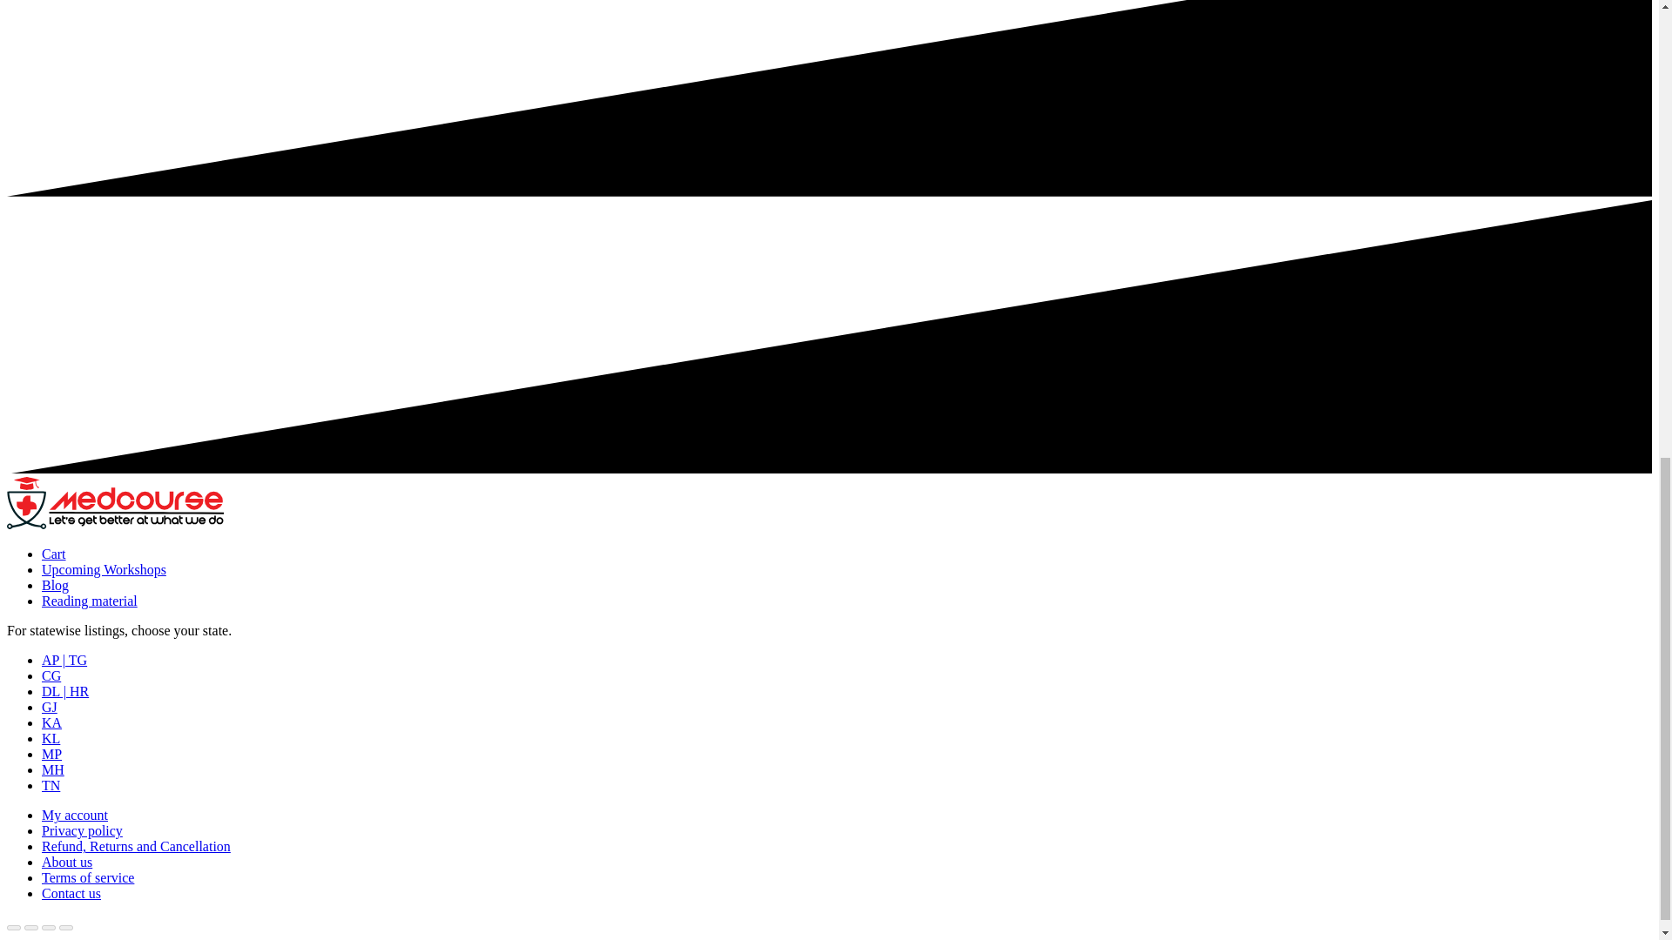  What do you see at coordinates (75, 815) in the screenshot?
I see `My account` at bounding box center [75, 815].